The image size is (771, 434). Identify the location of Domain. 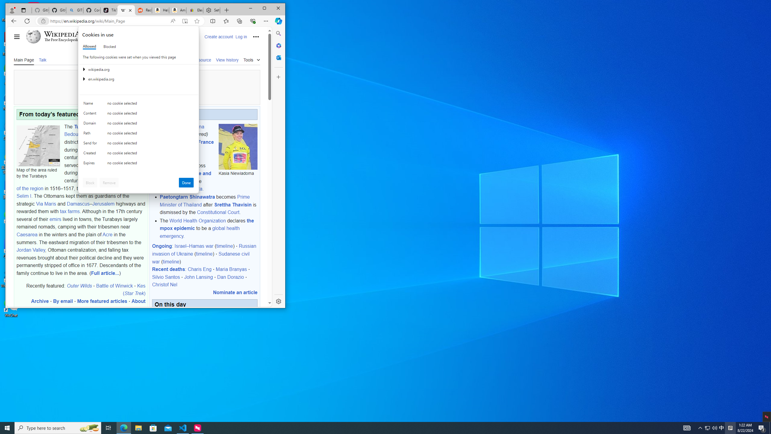
(139, 164).